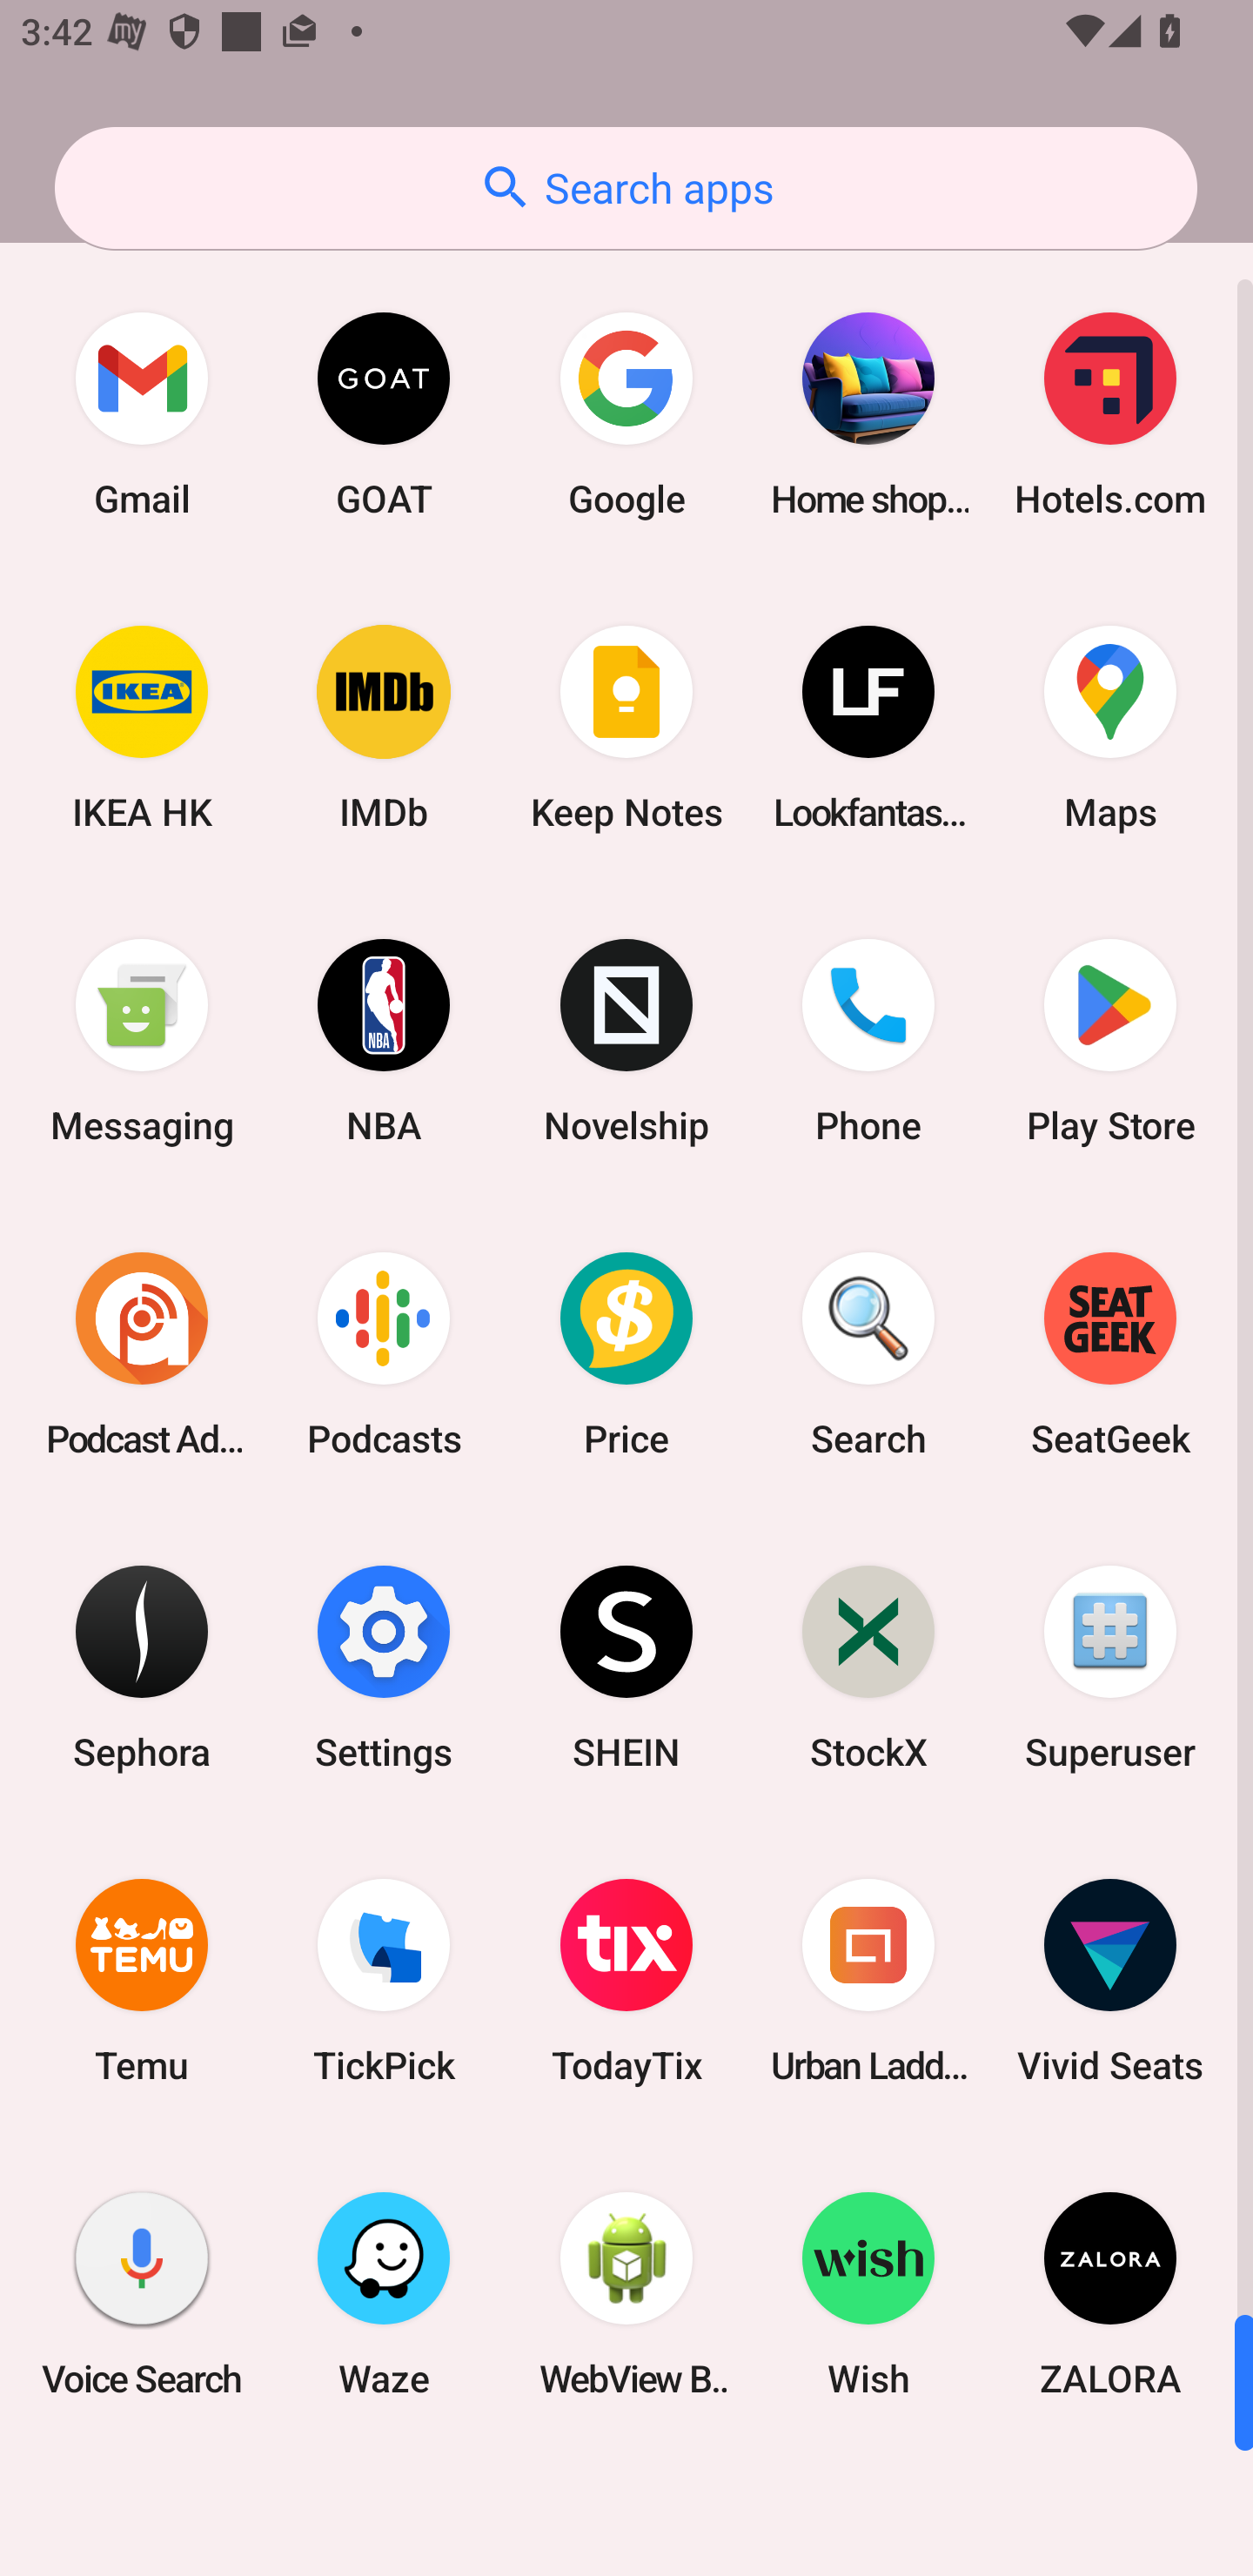  Describe the element at coordinates (868, 2293) in the screenshot. I see `Wish` at that location.